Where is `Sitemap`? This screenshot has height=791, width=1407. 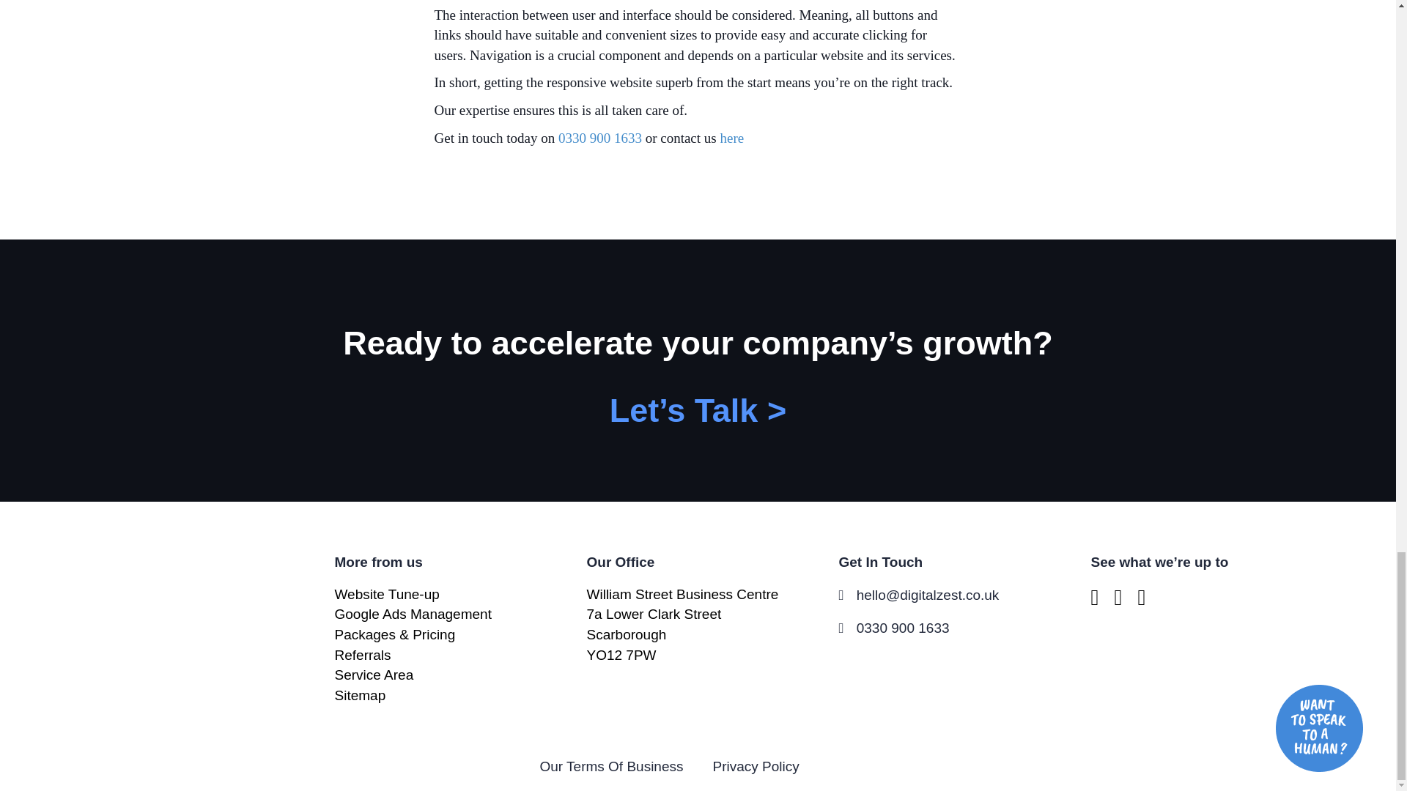 Sitemap is located at coordinates (360, 695).